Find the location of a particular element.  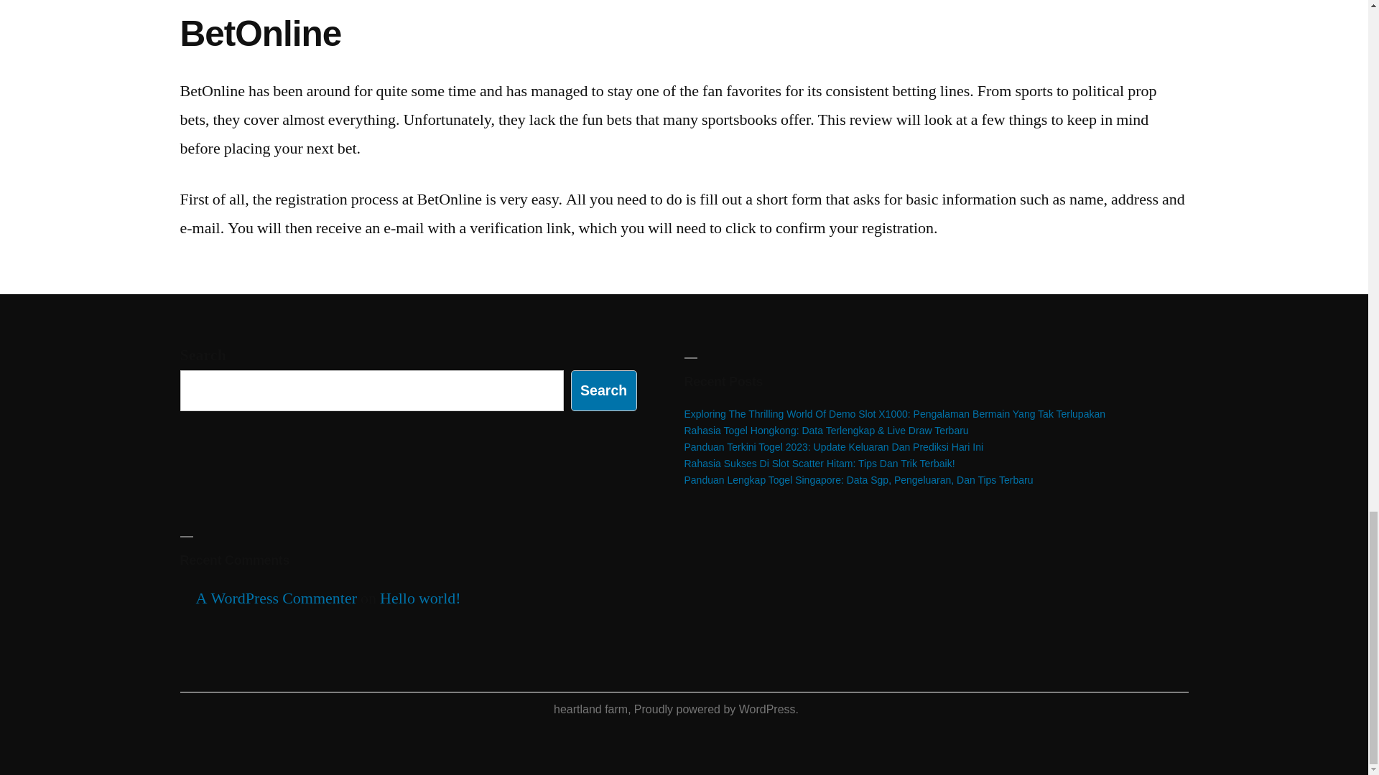

Proudly powered by WordPress. is located at coordinates (716, 709).